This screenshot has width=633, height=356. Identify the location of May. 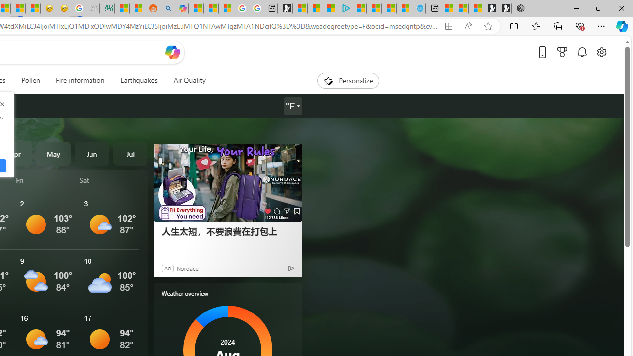
(53, 153).